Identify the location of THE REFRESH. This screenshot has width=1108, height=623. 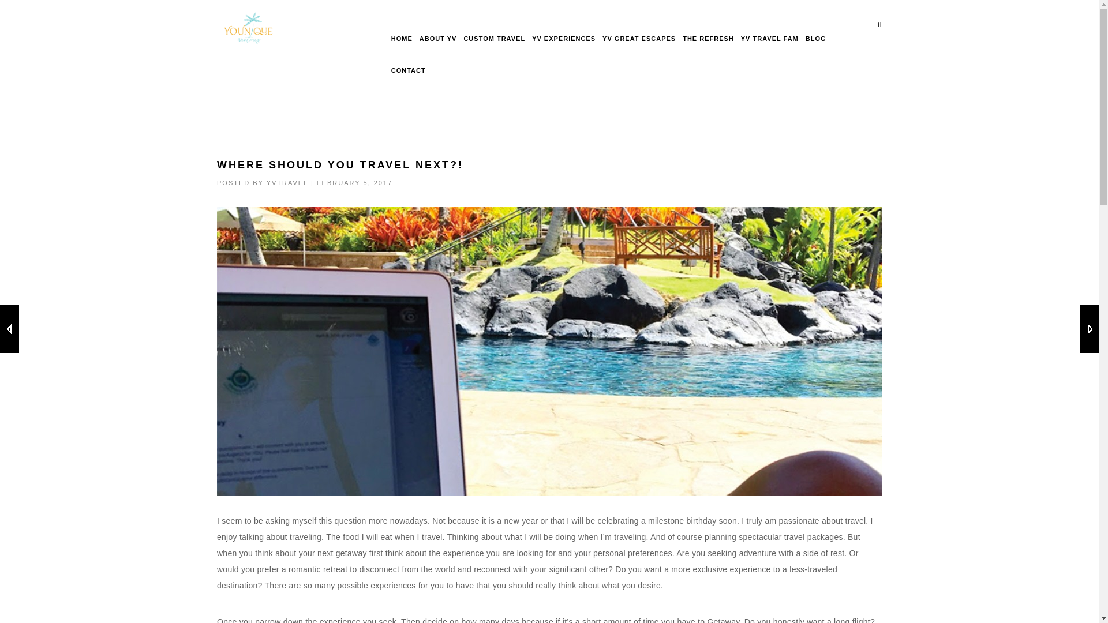
(708, 39).